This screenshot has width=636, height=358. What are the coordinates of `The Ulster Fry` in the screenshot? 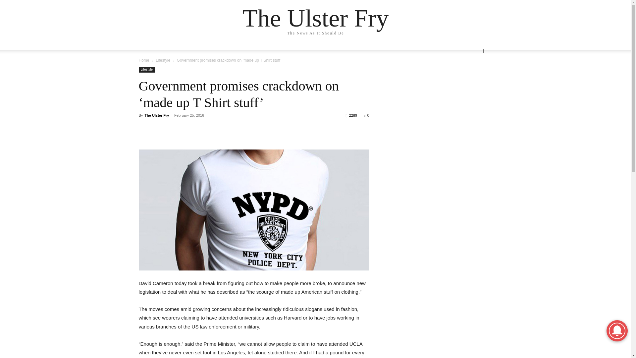 It's located at (315, 18).